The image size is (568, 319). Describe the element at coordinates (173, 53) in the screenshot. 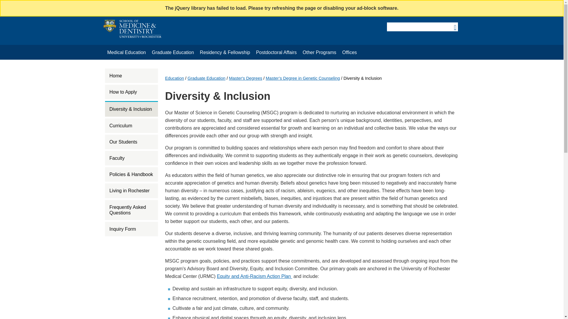

I see `Graduate Education Programs` at that location.